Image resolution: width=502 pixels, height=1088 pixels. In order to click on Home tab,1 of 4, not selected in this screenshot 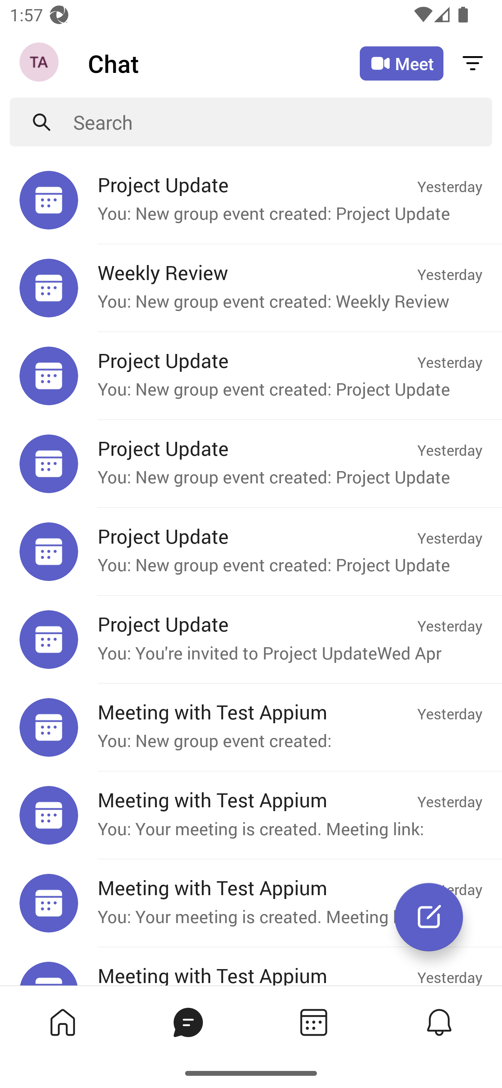, I will do `click(63, 1022)`.